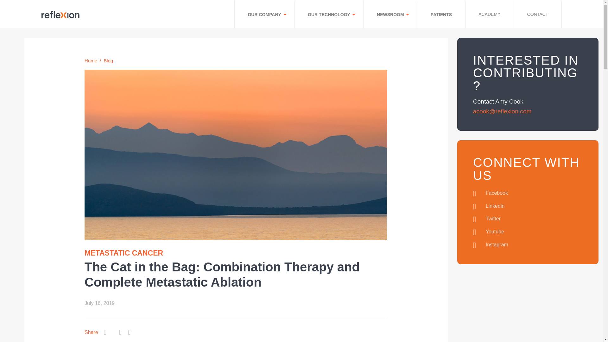  What do you see at coordinates (108, 60) in the screenshot?
I see `Blog` at bounding box center [108, 60].